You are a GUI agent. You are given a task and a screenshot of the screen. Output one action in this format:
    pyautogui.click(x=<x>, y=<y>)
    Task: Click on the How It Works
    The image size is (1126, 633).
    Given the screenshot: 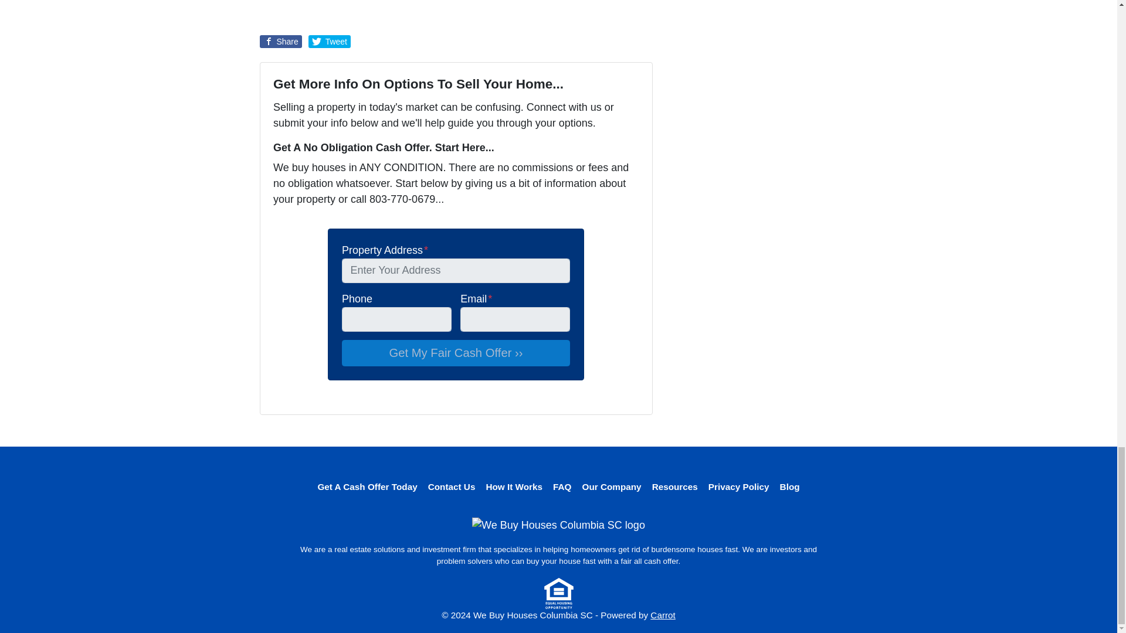 What is the action you would take?
    pyautogui.click(x=514, y=486)
    